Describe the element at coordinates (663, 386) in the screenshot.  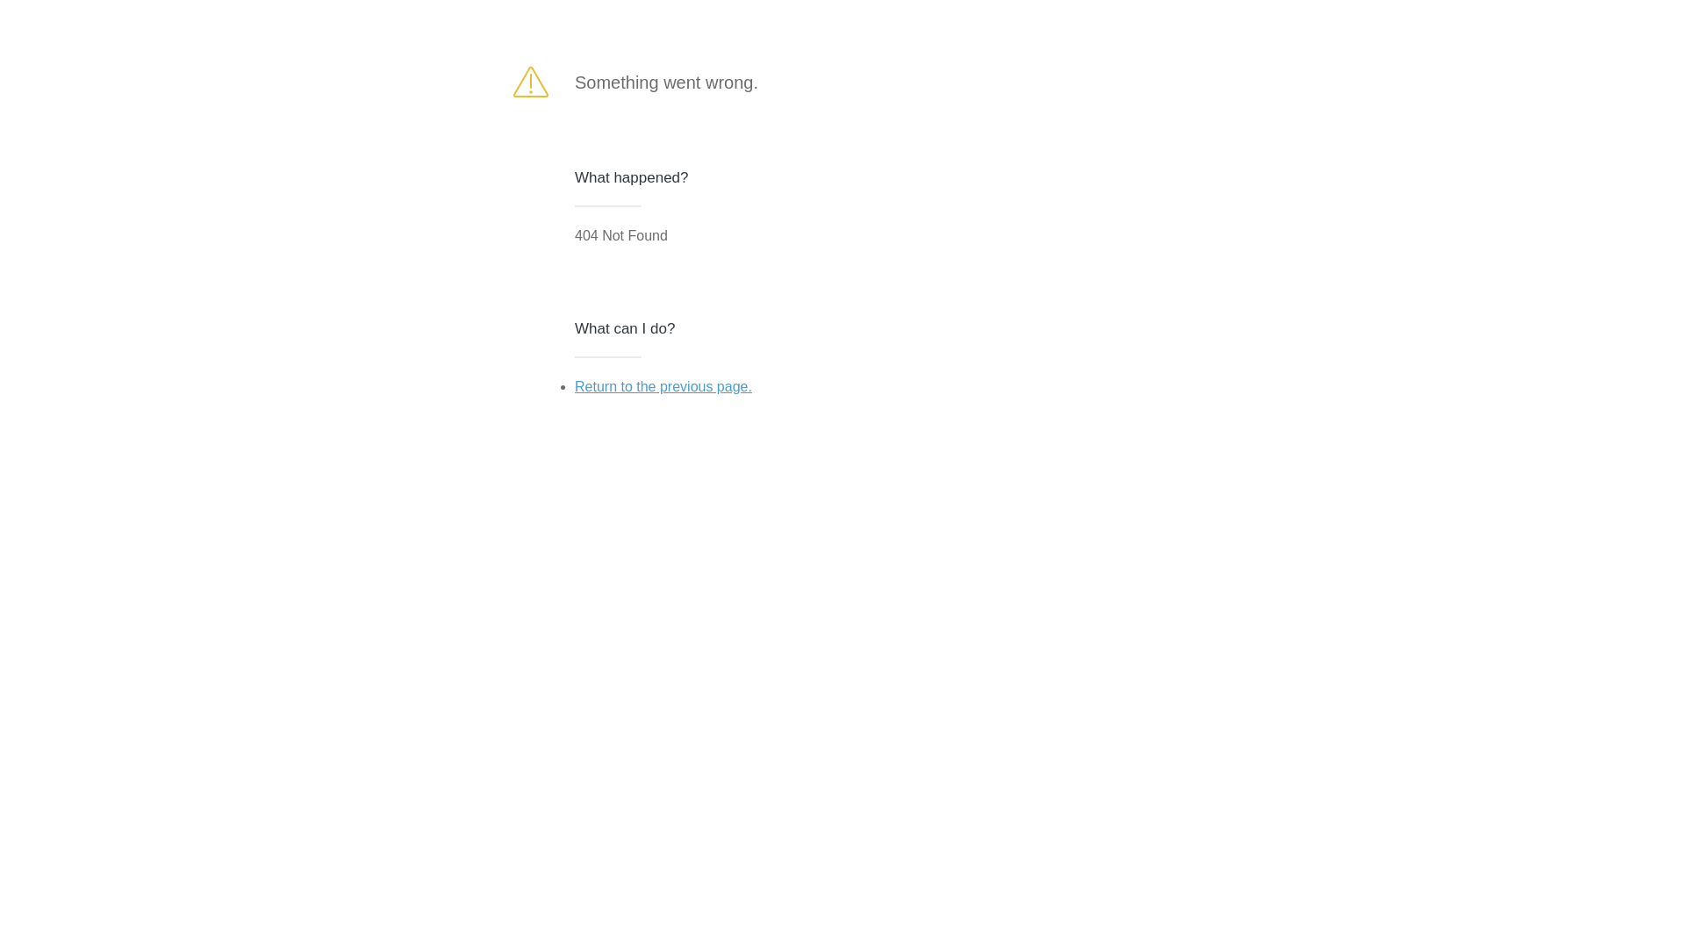
I see `Return to the previous page.` at that location.